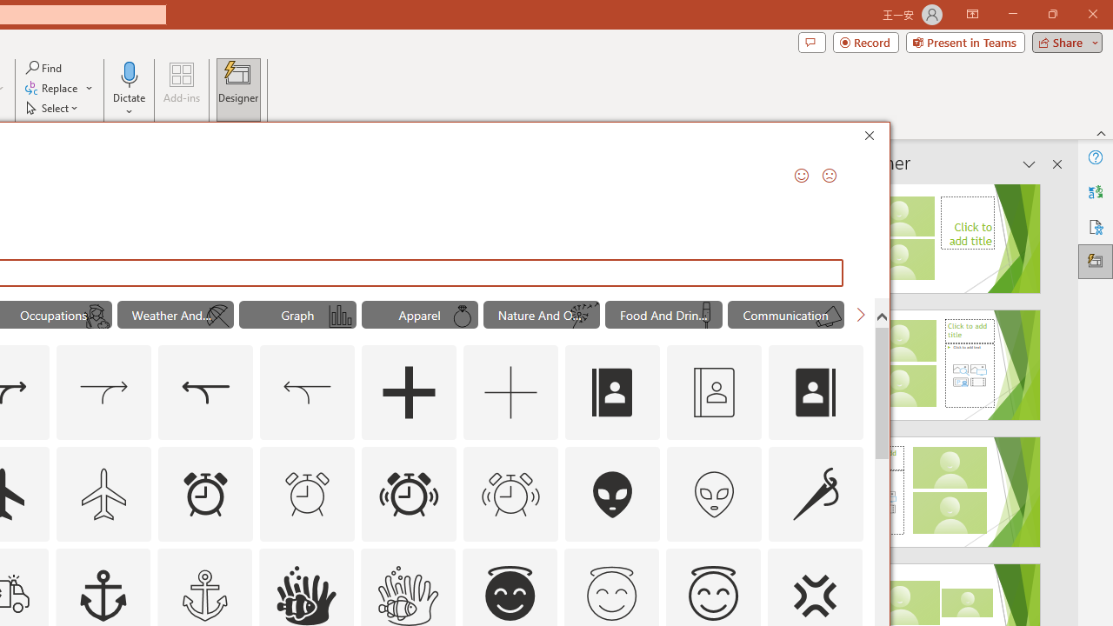  What do you see at coordinates (217, 316) in the screenshot?
I see `AutomationID: Icons_BeachUmbrella_M` at bounding box center [217, 316].